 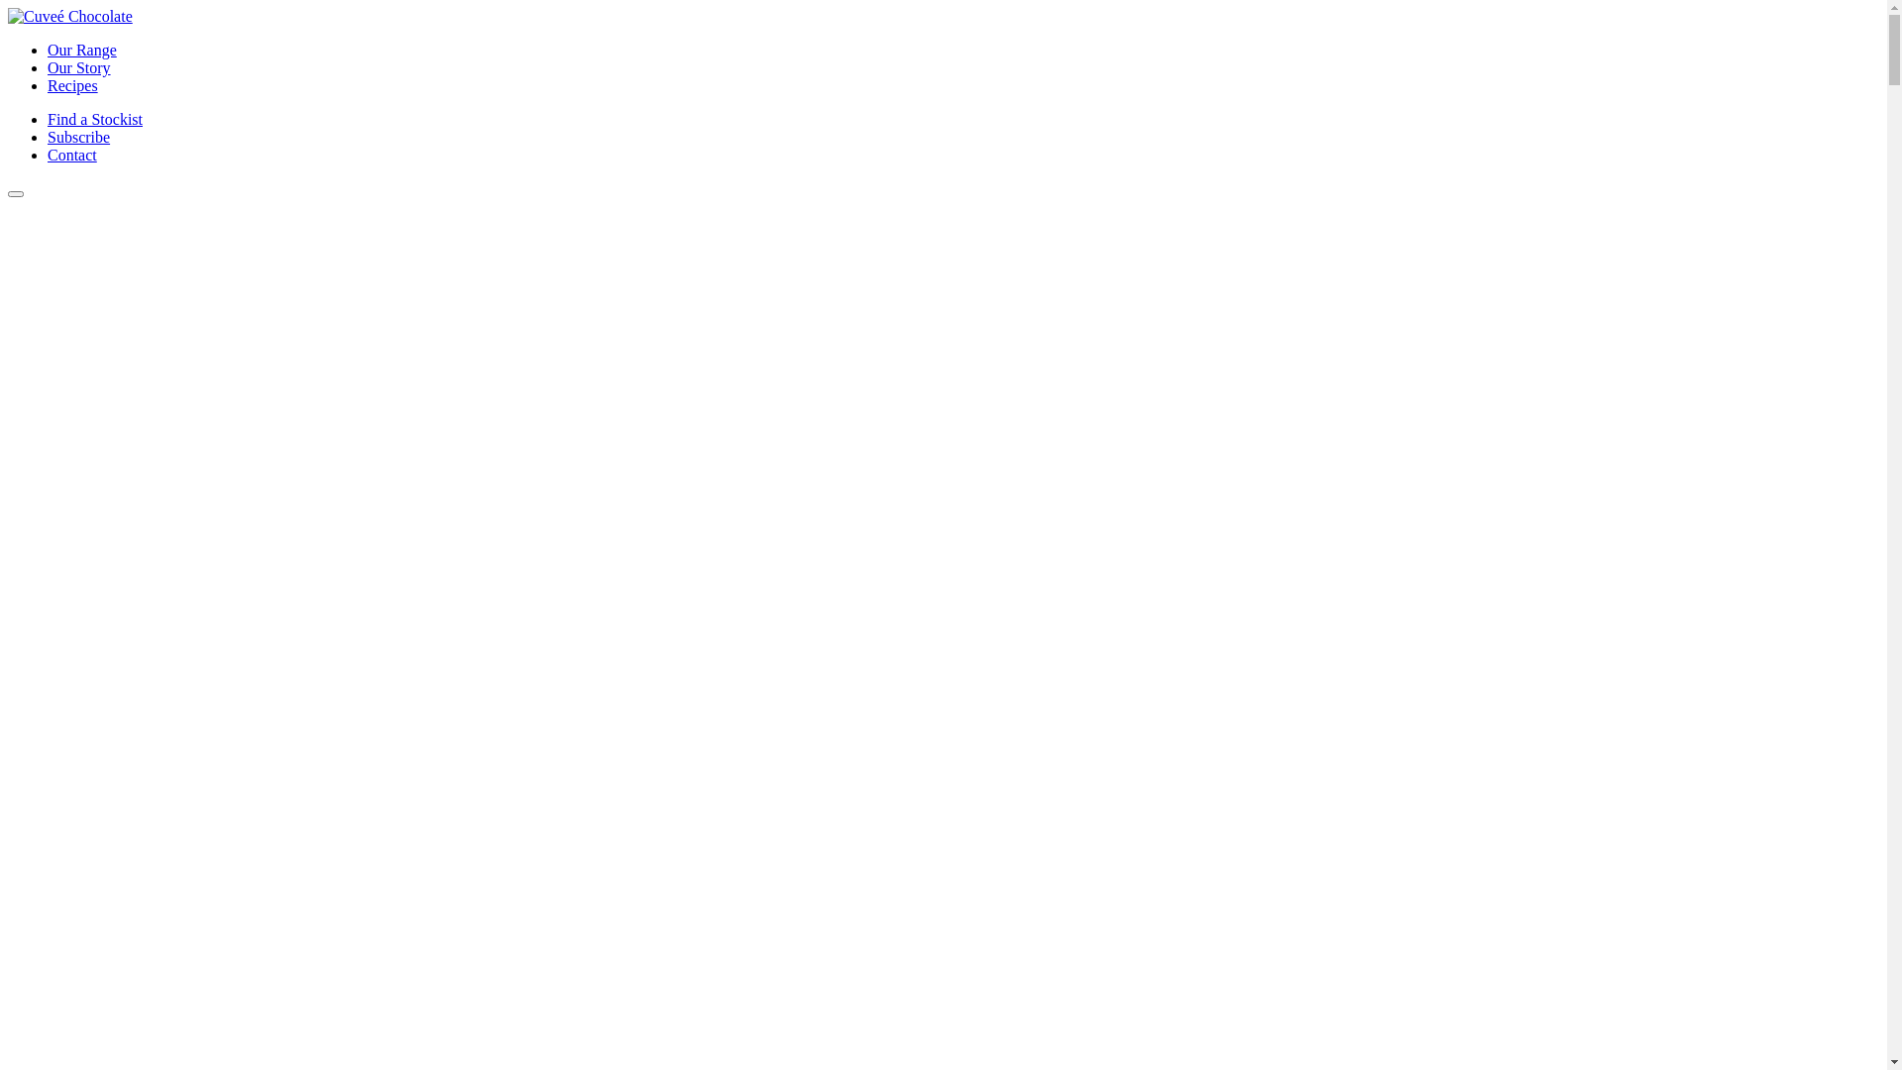 What do you see at coordinates (79, 137) in the screenshot?
I see `Subscribe` at bounding box center [79, 137].